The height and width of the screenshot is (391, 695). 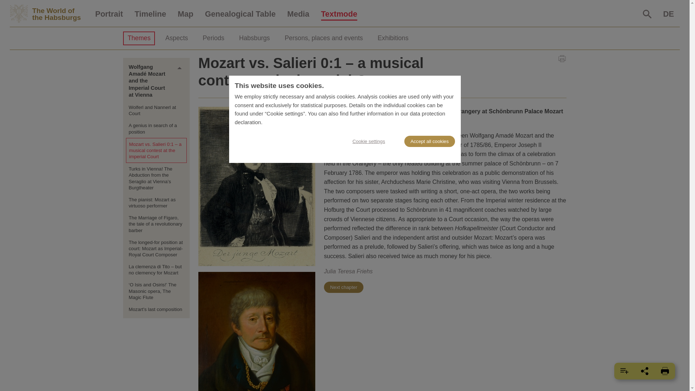 What do you see at coordinates (339, 14) in the screenshot?
I see `Portrait` at bounding box center [339, 14].